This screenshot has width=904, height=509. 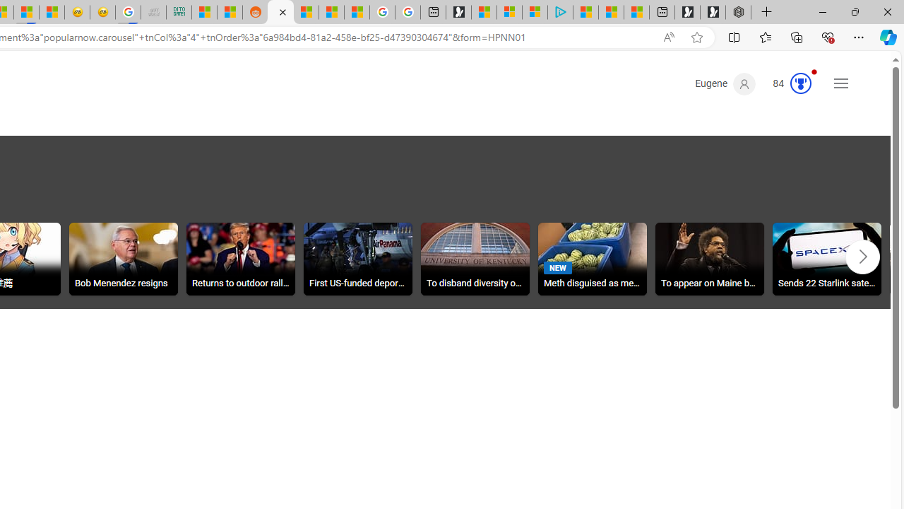 What do you see at coordinates (787, 84) in the screenshot?
I see `Microsoft Rewards 84` at bounding box center [787, 84].